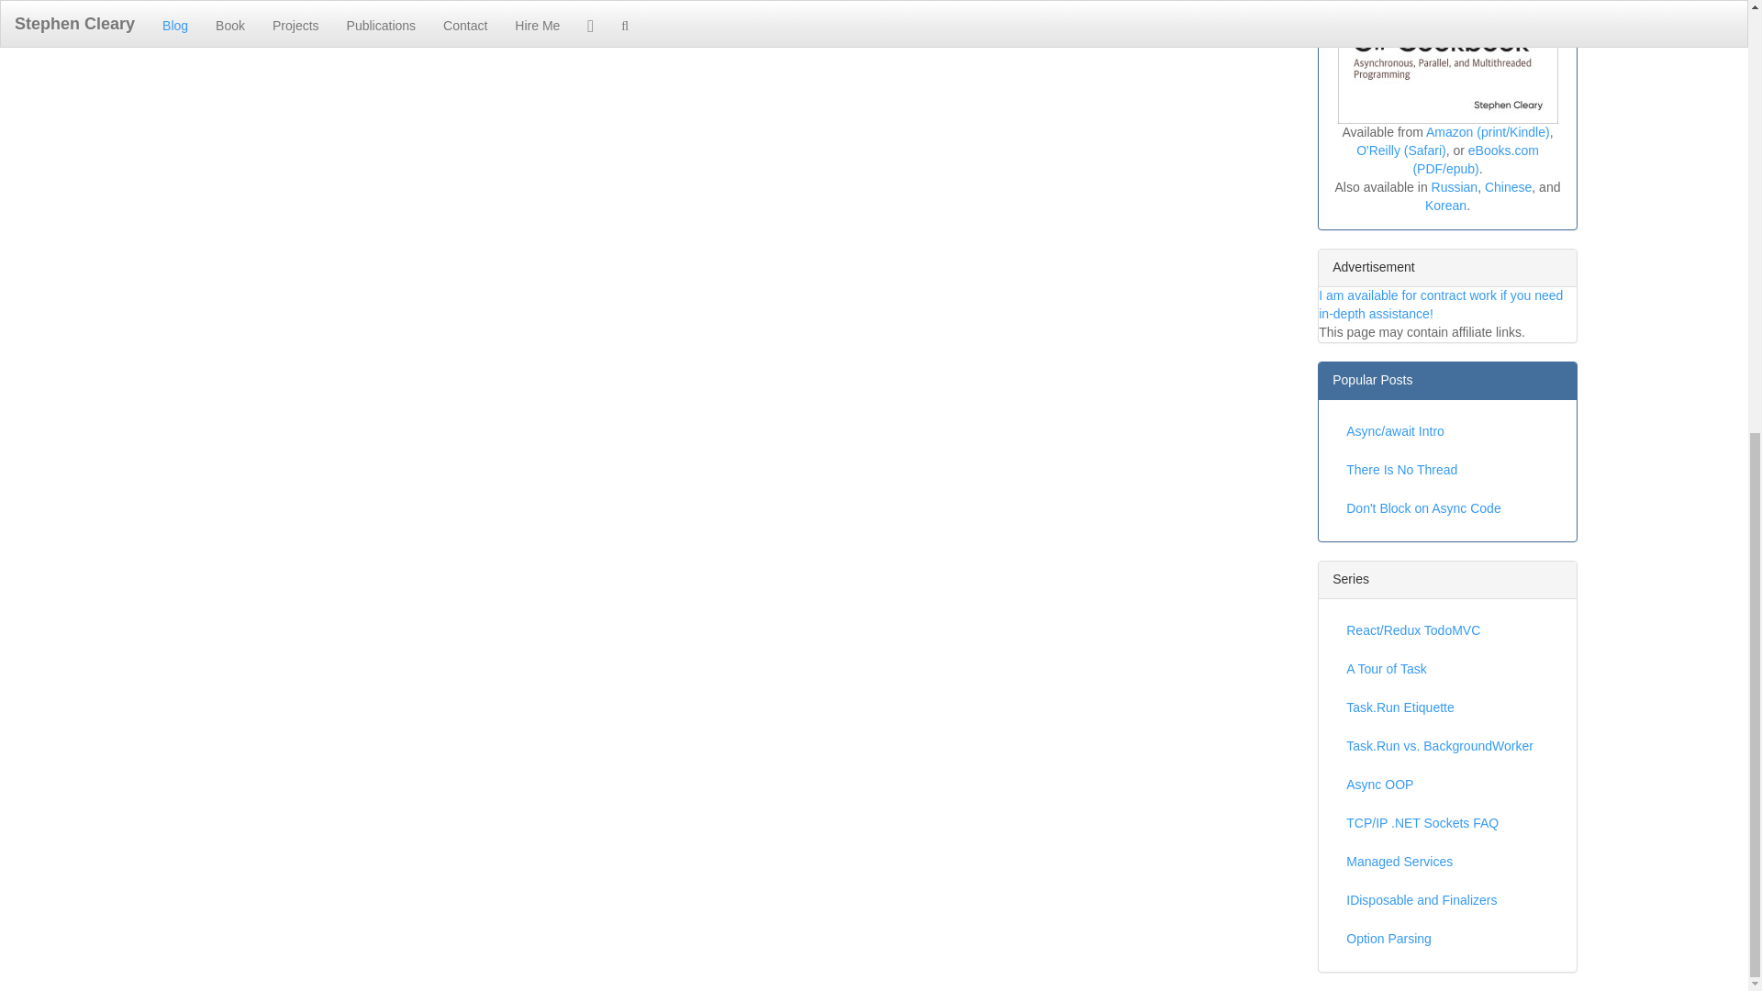 This screenshot has height=991, width=1762. What do you see at coordinates (1447, 707) in the screenshot?
I see `Task.Run Etiquette` at bounding box center [1447, 707].